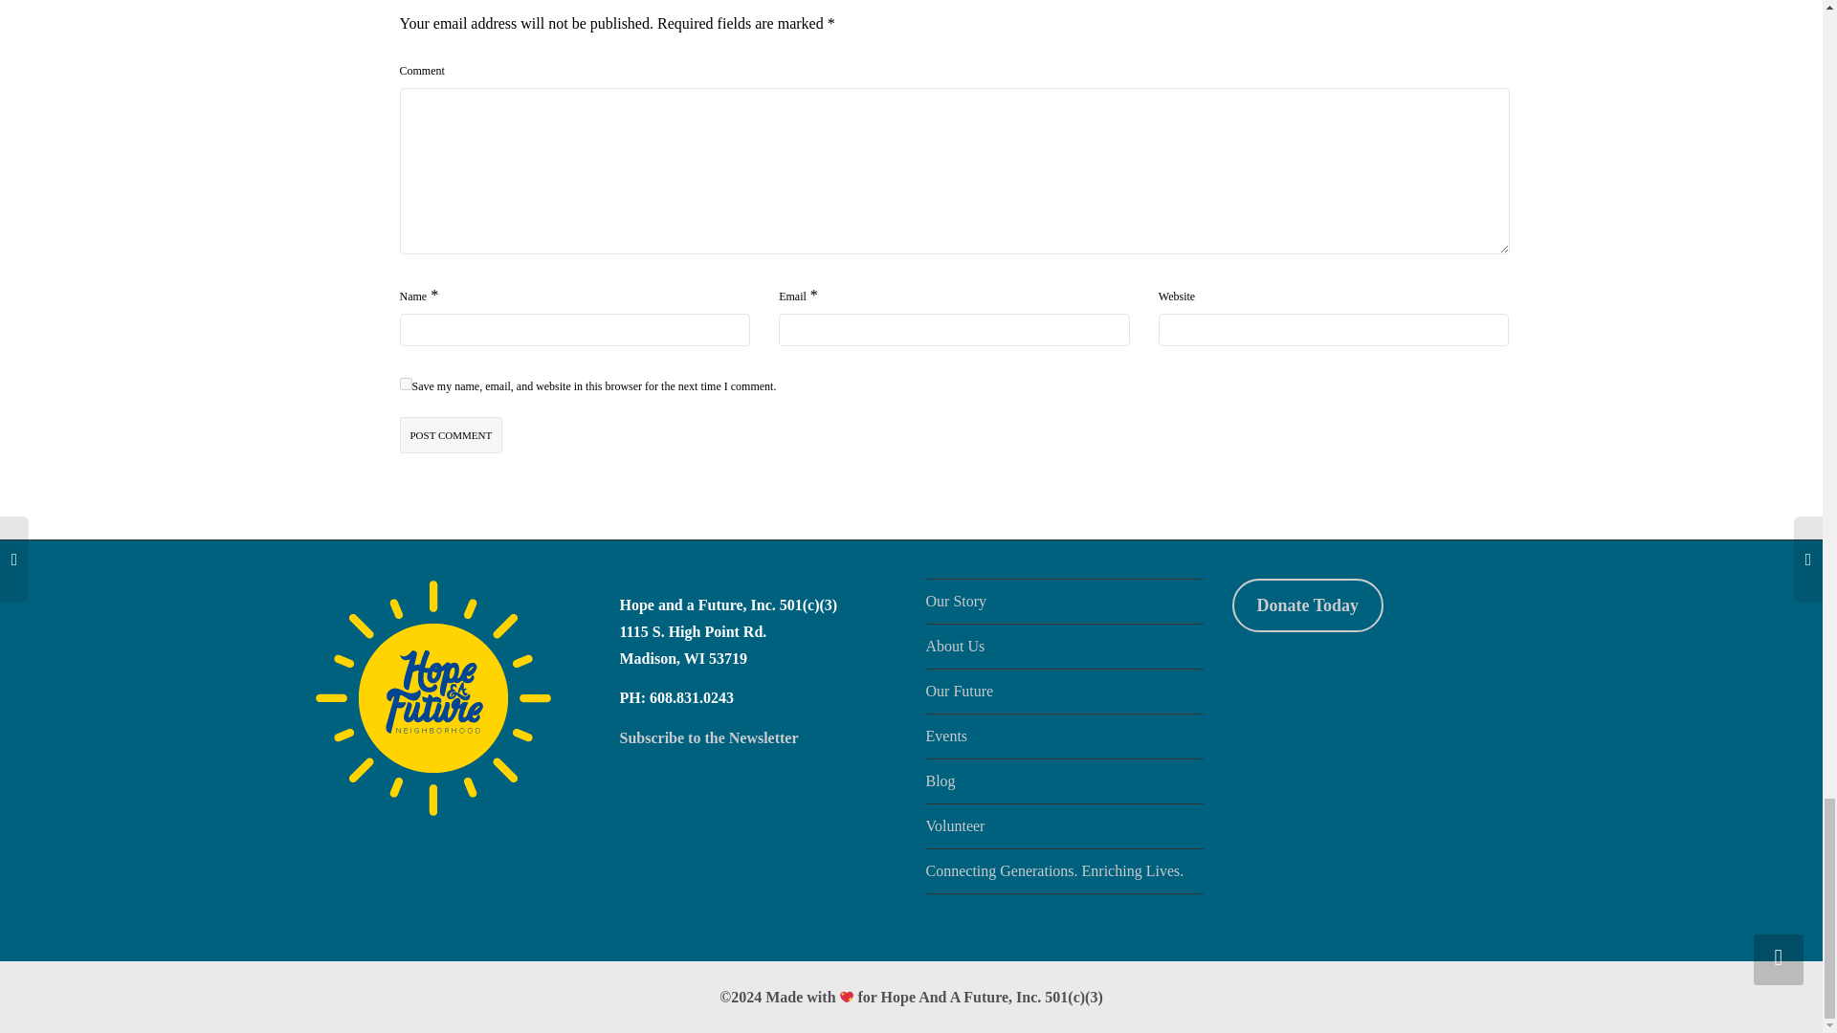 This screenshot has height=1033, width=1837. What do you see at coordinates (406, 385) in the screenshot?
I see `yes` at bounding box center [406, 385].